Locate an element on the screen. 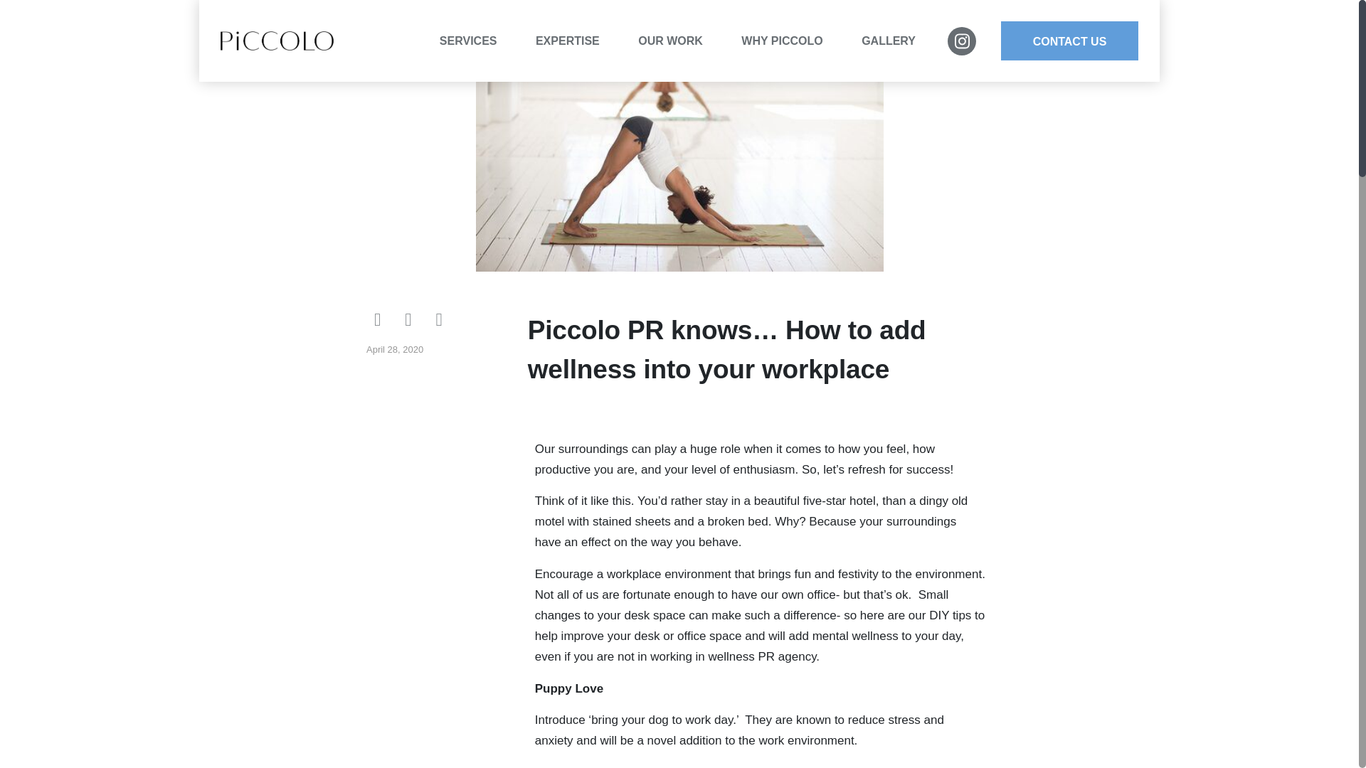 Image resolution: width=1366 pixels, height=768 pixels. WHY PICCOLO is located at coordinates (790, 41).